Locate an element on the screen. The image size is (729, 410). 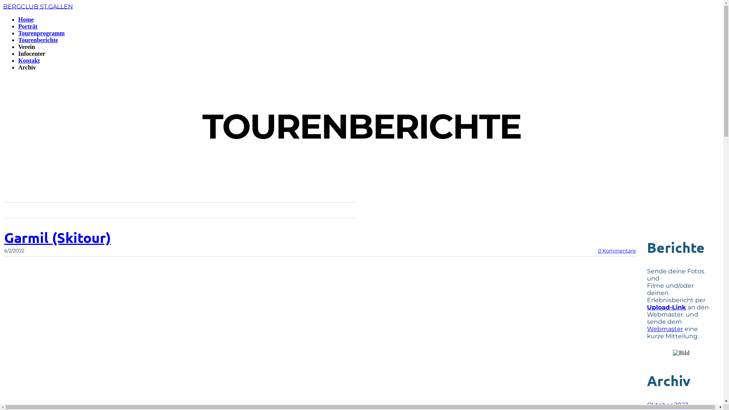
BERGCLUB ST.GALLEN is located at coordinates (38, 6).